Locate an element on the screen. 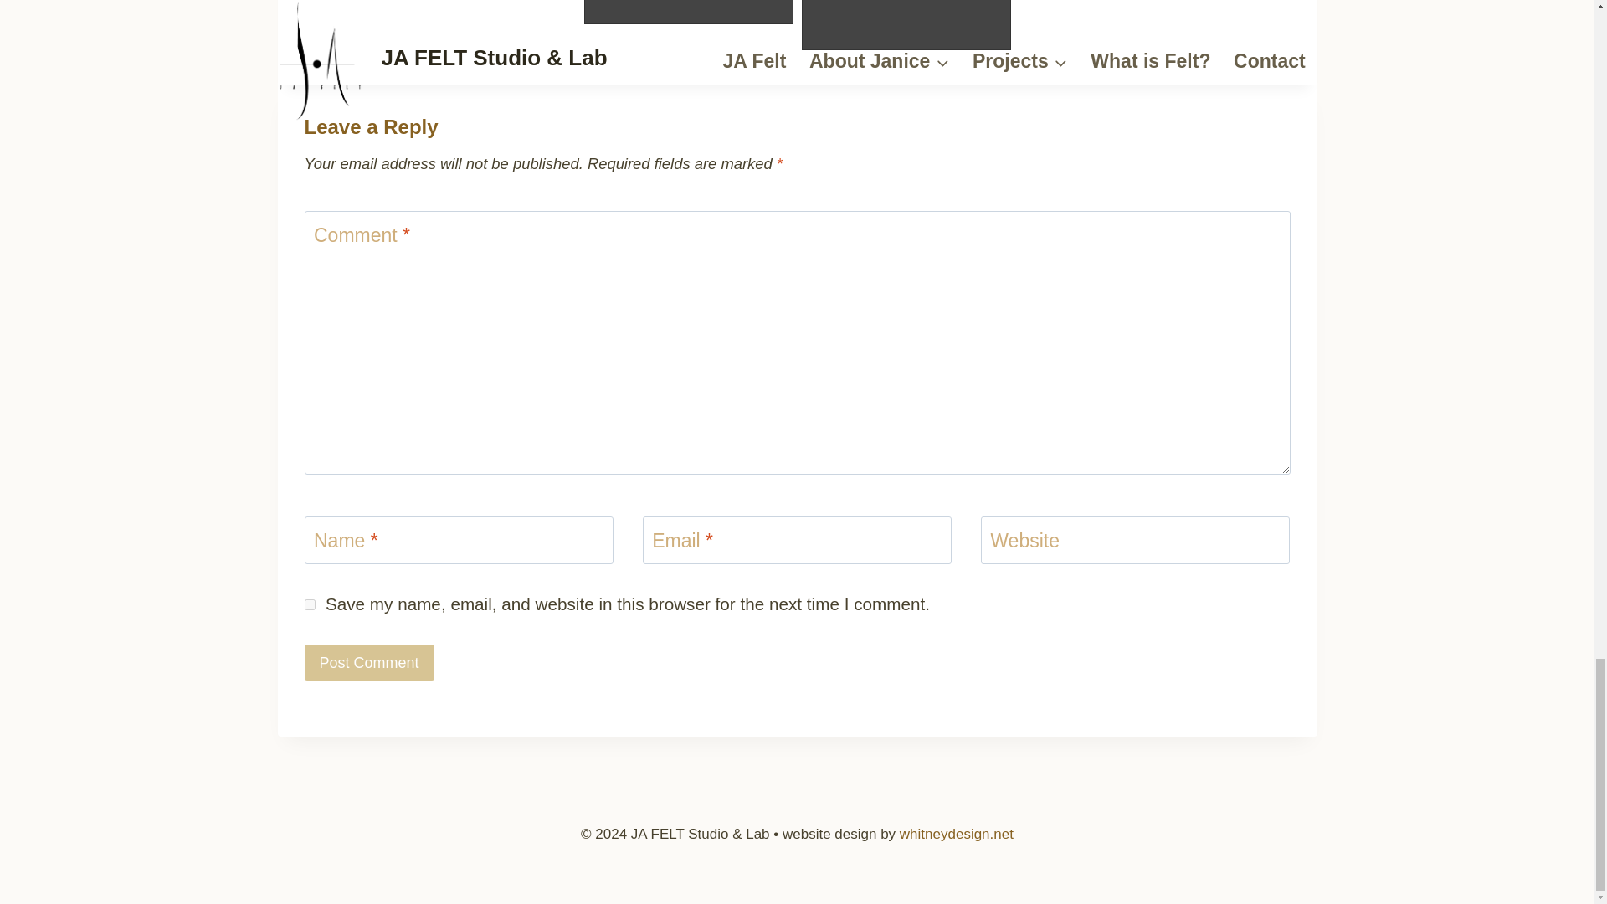 The image size is (1607, 904). yes is located at coordinates (310, 604).